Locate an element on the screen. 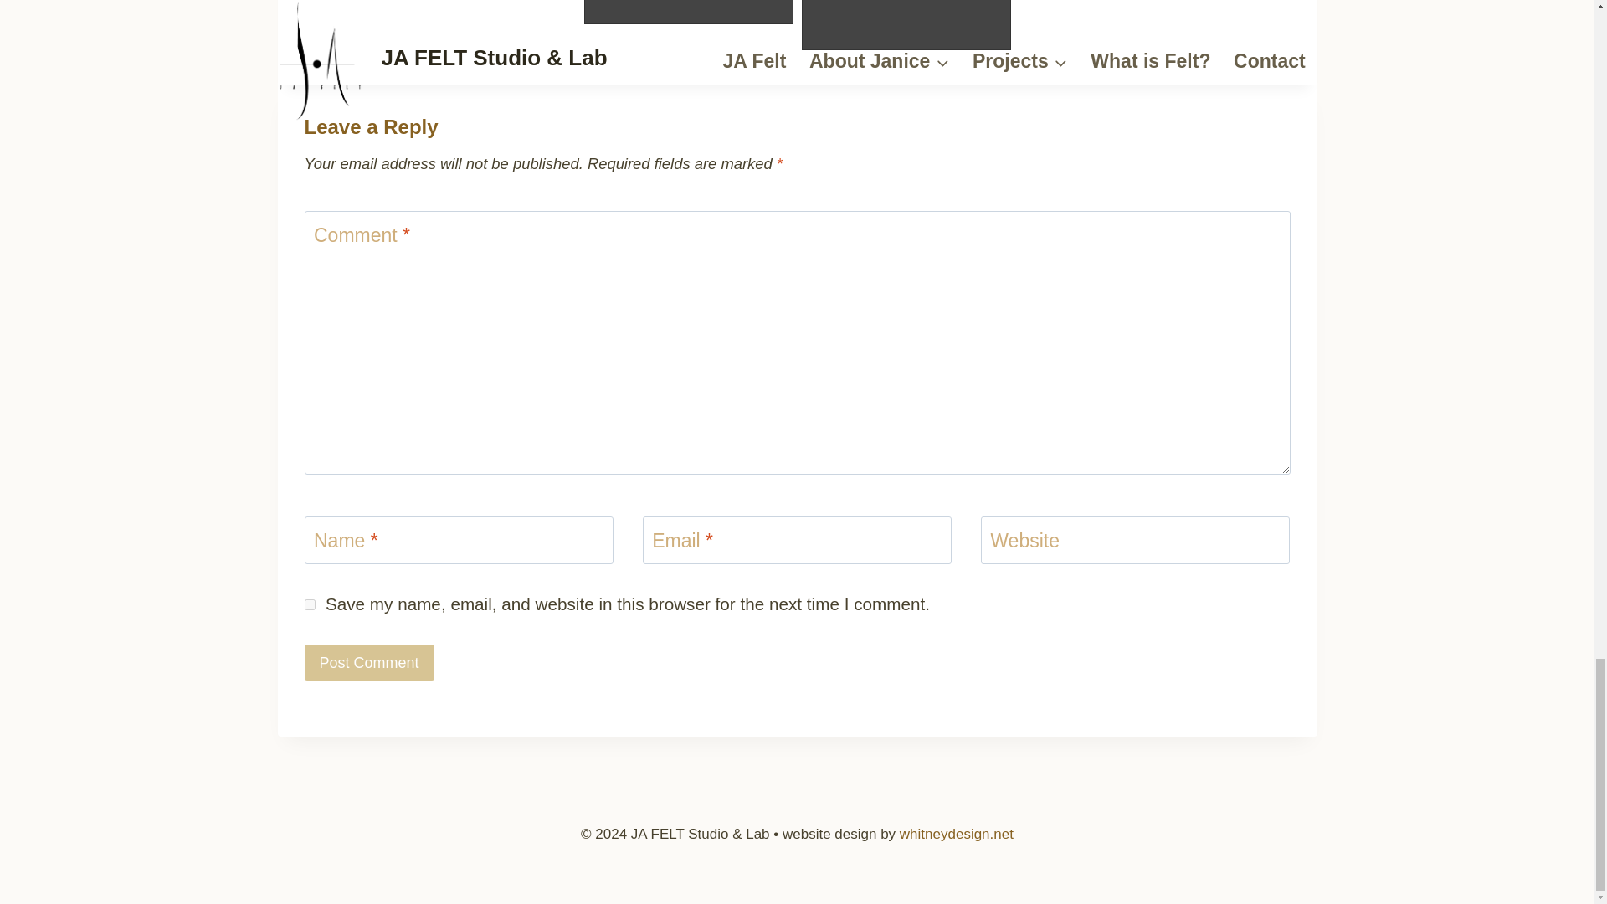 The image size is (1607, 904). yes is located at coordinates (310, 604).